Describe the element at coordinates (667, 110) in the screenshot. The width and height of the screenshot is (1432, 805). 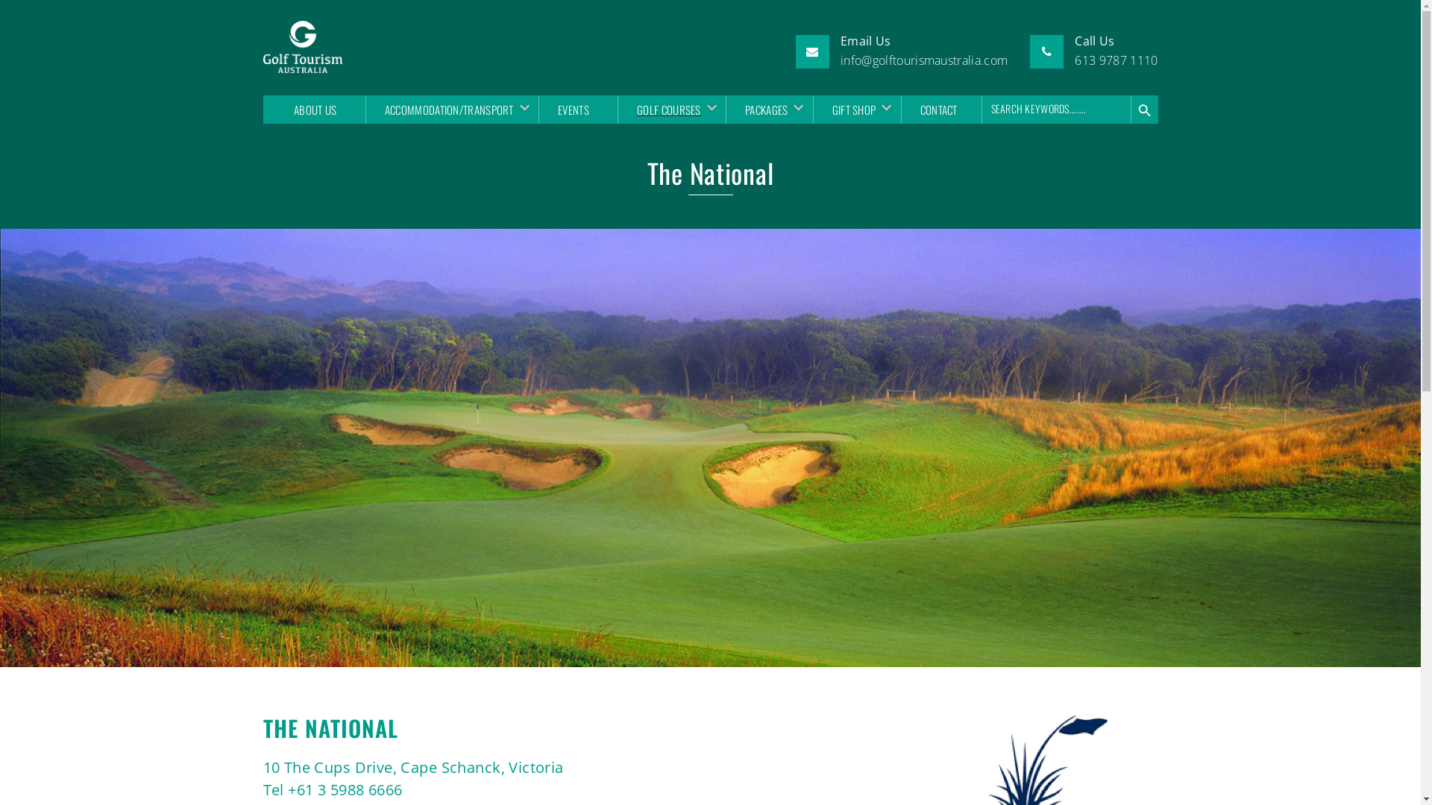
I see `GOLF COURSES` at that location.